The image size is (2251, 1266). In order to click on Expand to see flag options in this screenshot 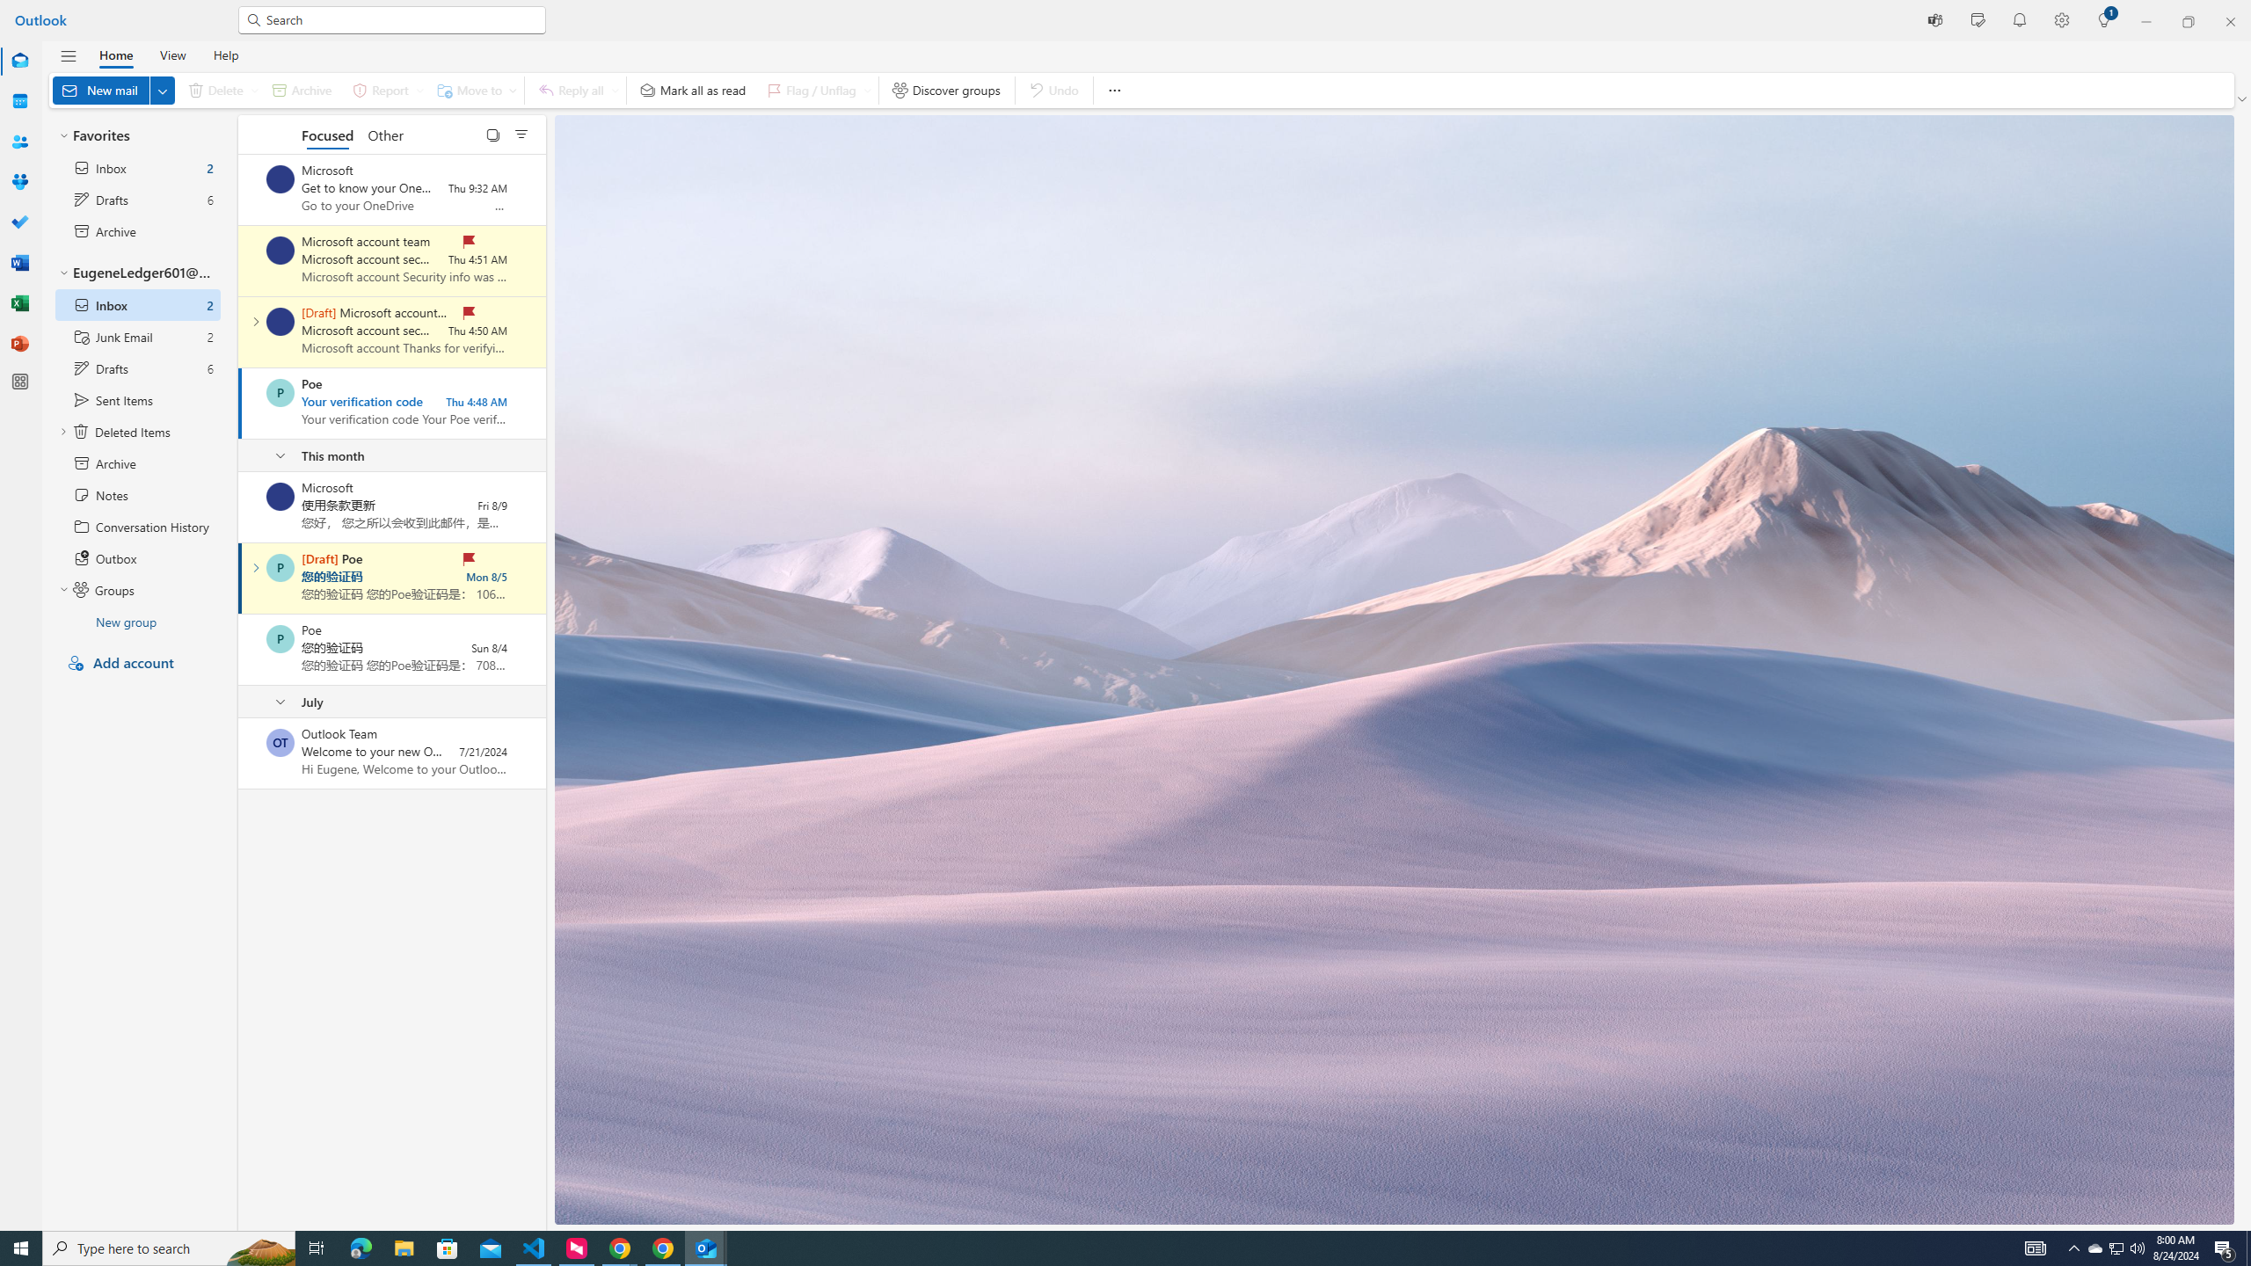, I will do `click(867, 90)`.